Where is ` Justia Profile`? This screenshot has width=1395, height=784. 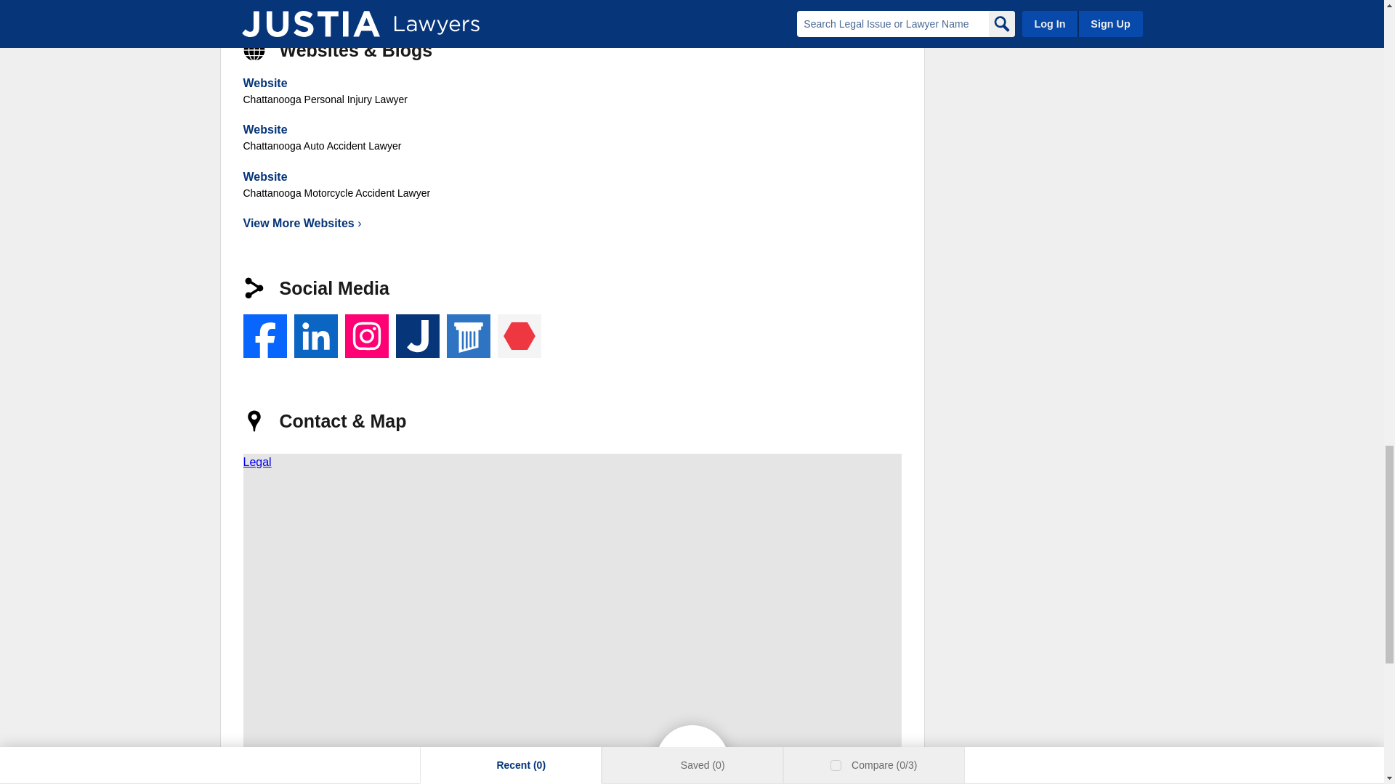  Justia Profile is located at coordinates (417, 335).